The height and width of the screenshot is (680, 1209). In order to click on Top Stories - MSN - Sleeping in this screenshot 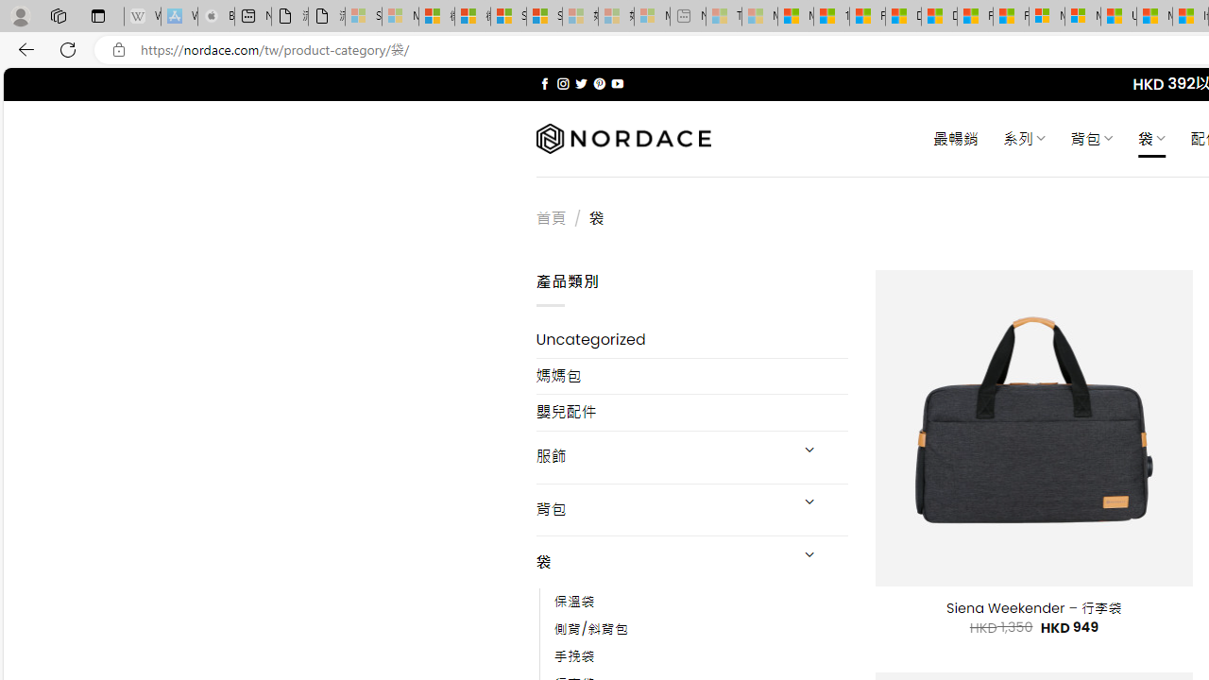, I will do `click(724, 17)`.